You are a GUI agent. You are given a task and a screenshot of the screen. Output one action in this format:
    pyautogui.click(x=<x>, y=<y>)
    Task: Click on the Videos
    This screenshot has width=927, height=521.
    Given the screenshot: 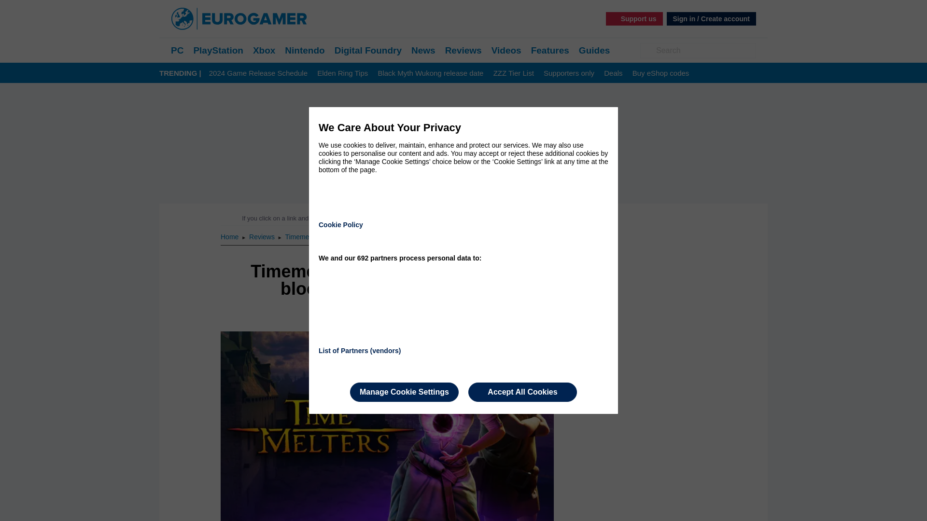 What is the action you would take?
    pyautogui.click(x=506, y=50)
    